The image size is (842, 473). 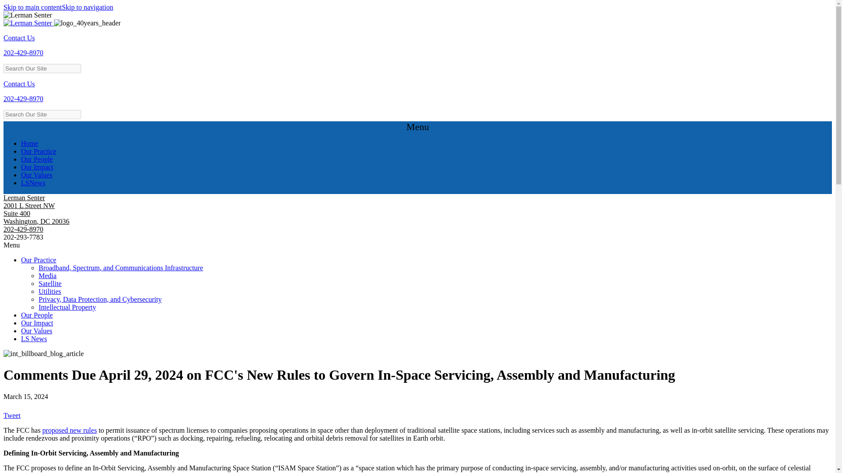 I want to click on Contact Us, so click(x=19, y=38).